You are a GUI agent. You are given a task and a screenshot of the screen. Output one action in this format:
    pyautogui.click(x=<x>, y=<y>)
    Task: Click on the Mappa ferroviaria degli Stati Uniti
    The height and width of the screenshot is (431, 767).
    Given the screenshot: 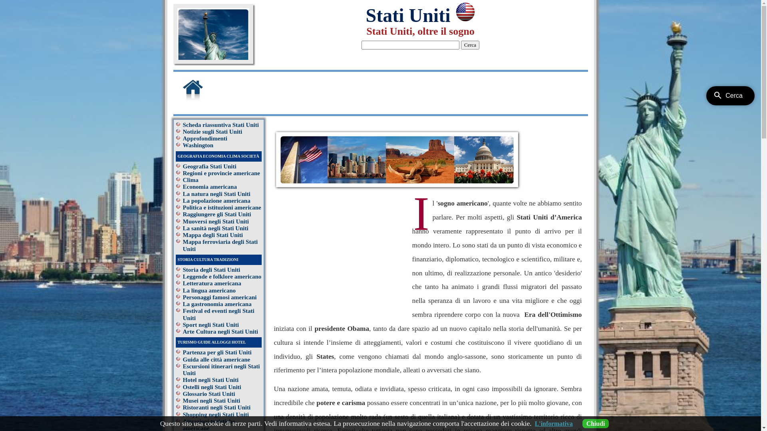 What is the action you would take?
    pyautogui.click(x=221, y=245)
    